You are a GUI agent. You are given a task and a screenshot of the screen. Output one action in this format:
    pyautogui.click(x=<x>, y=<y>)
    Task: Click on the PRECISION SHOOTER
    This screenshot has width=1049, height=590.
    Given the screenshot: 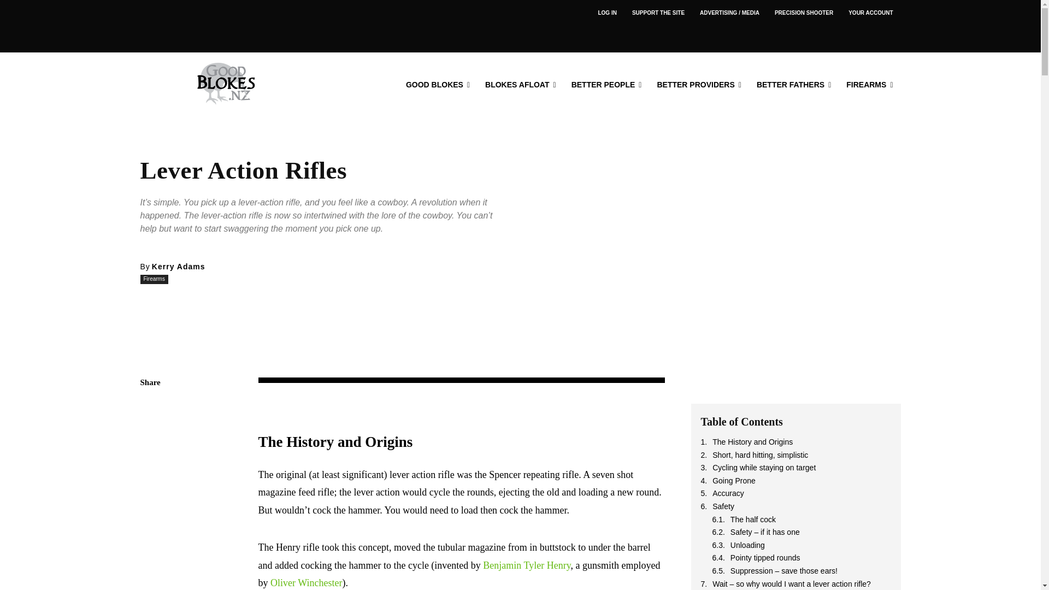 What is the action you would take?
    pyautogui.click(x=804, y=13)
    